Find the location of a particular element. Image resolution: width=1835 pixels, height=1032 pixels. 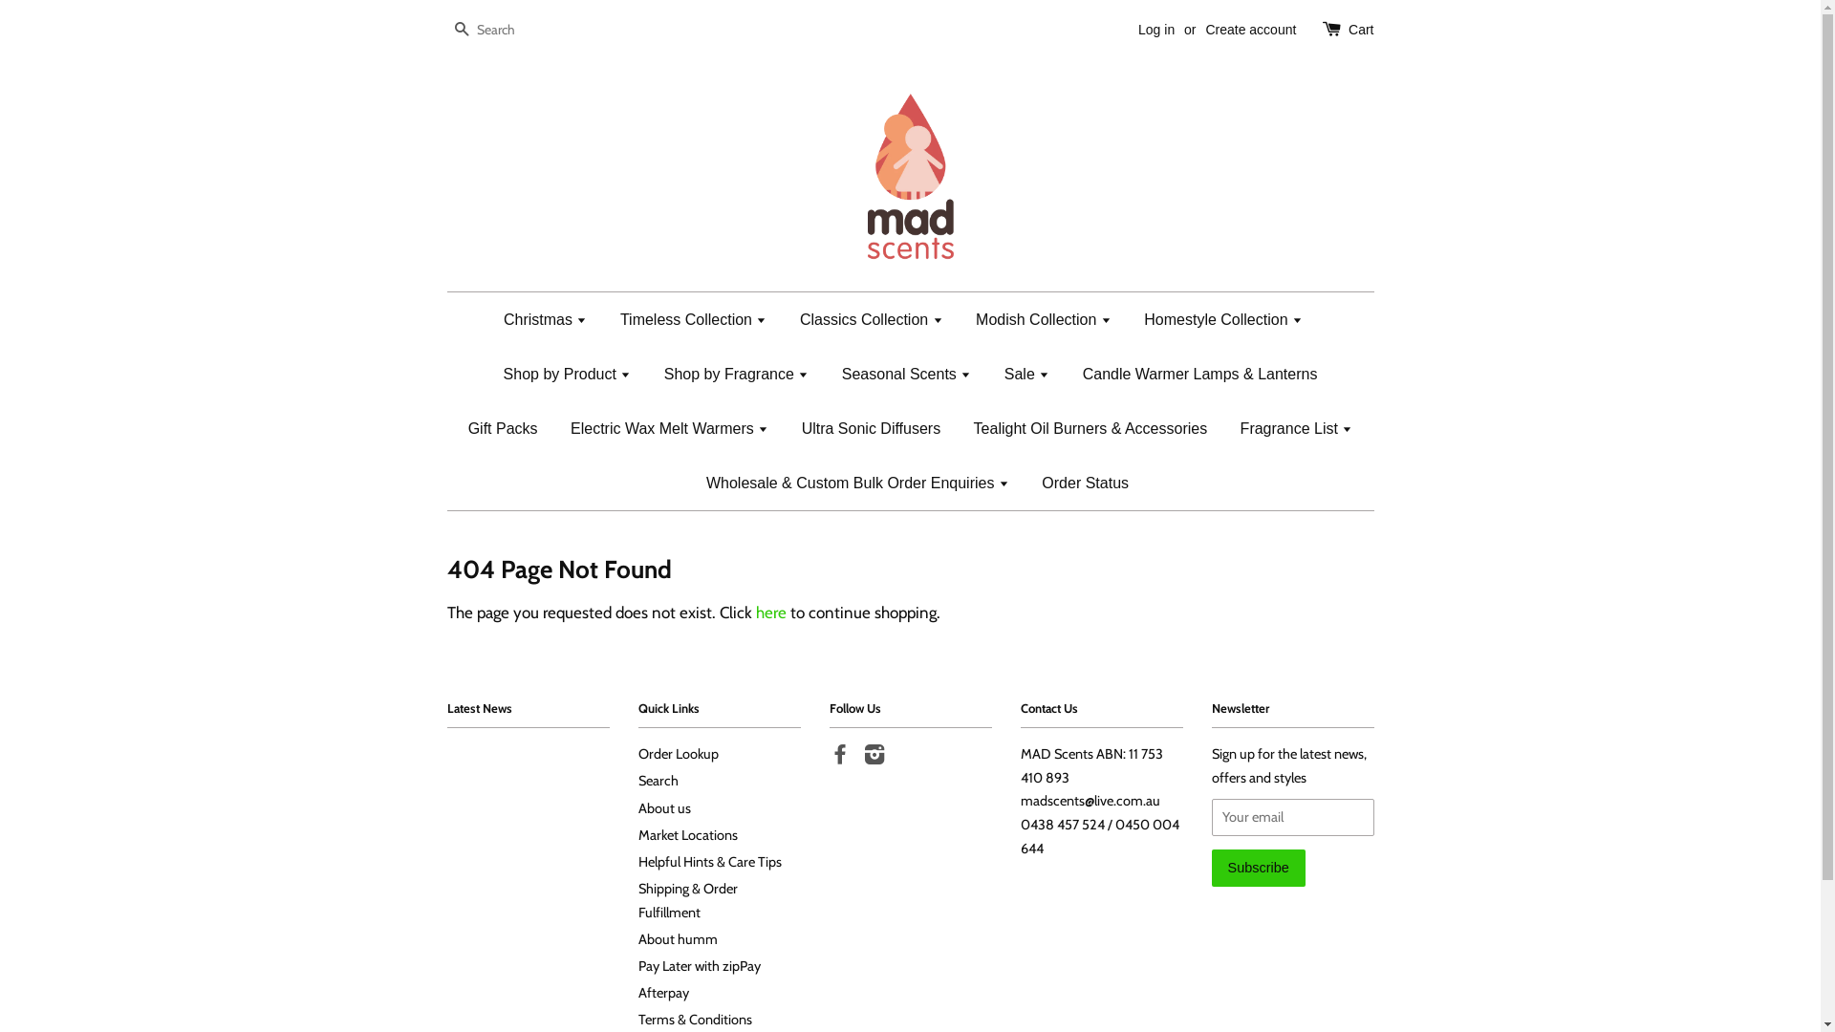

Latest News is located at coordinates (480, 708).